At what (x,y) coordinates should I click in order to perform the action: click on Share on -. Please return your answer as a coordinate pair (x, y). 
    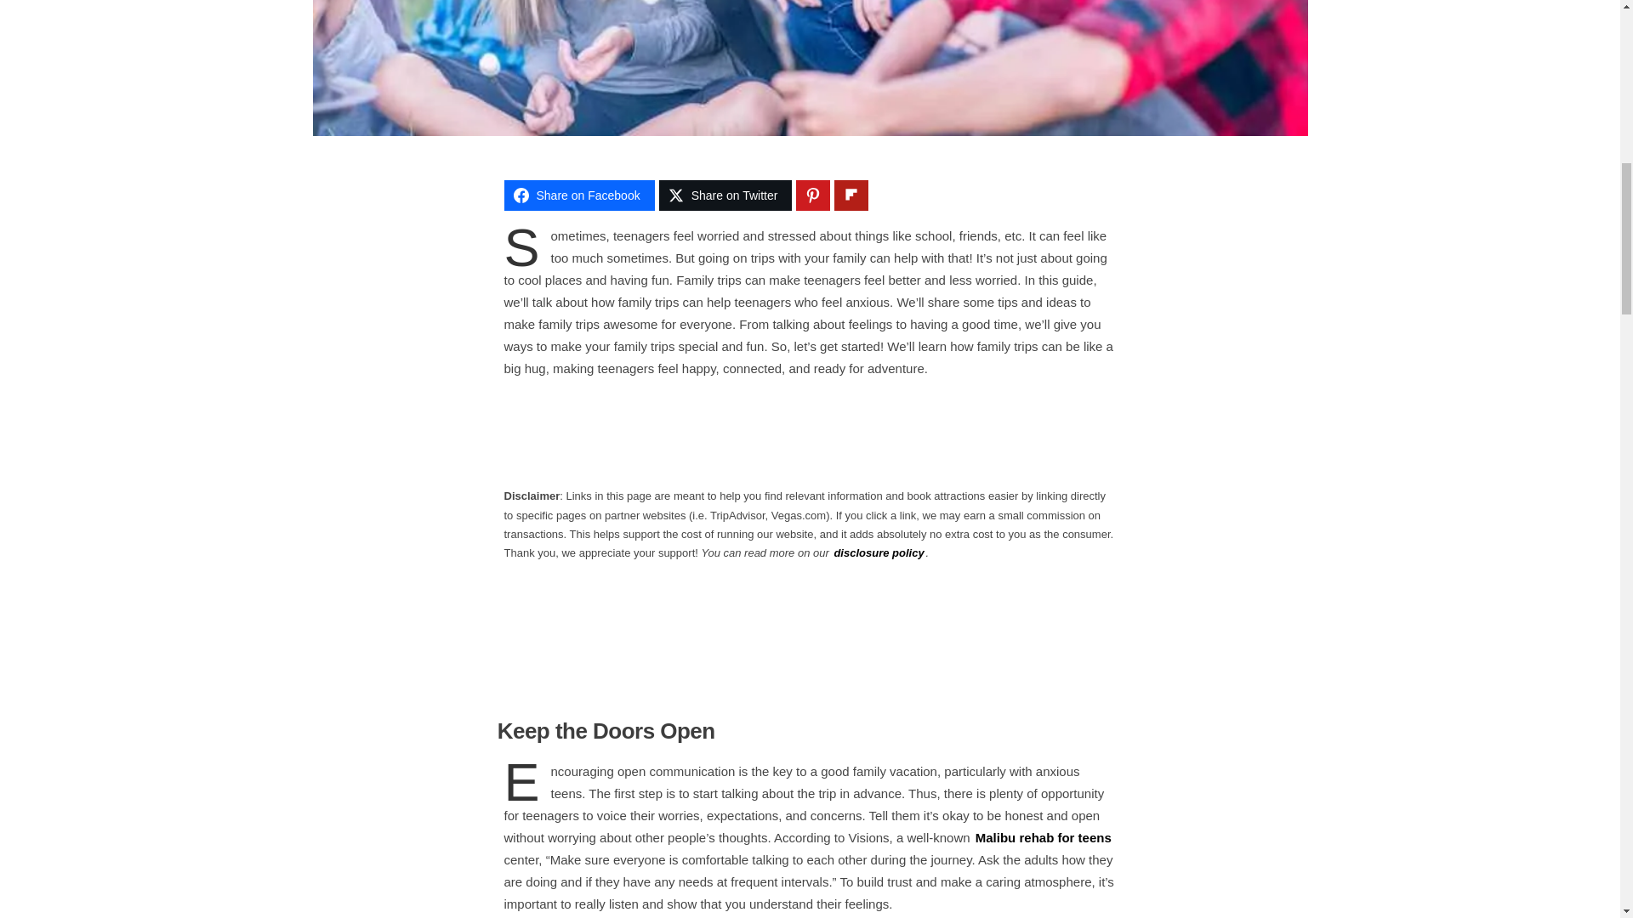
    Looking at the image, I should click on (813, 195).